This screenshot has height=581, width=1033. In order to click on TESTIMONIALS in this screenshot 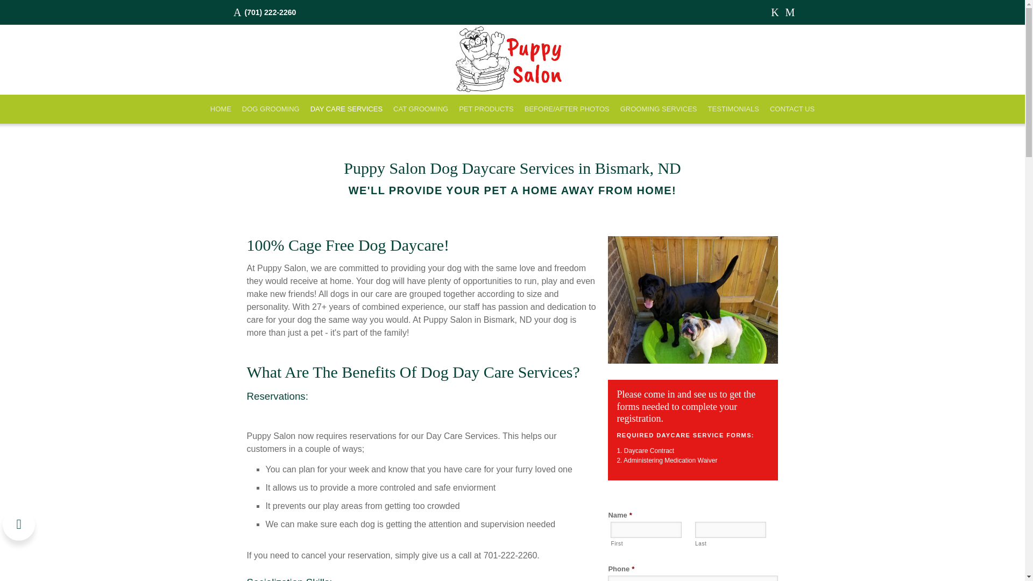, I will do `click(733, 109)`.